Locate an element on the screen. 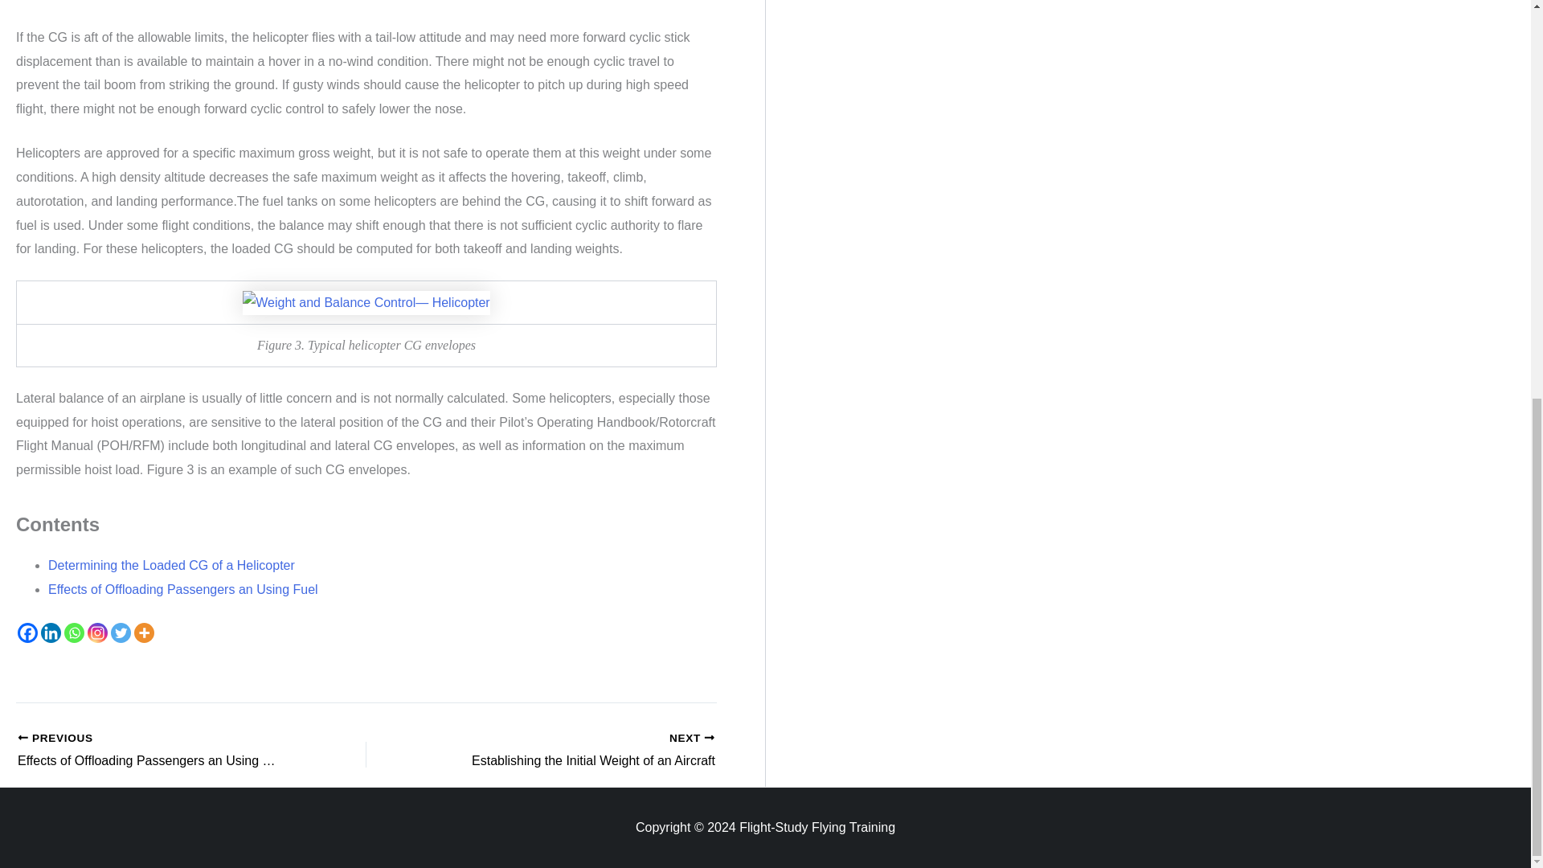 The width and height of the screenshot is (1543, 868). More is located at coordinates (575, 751).